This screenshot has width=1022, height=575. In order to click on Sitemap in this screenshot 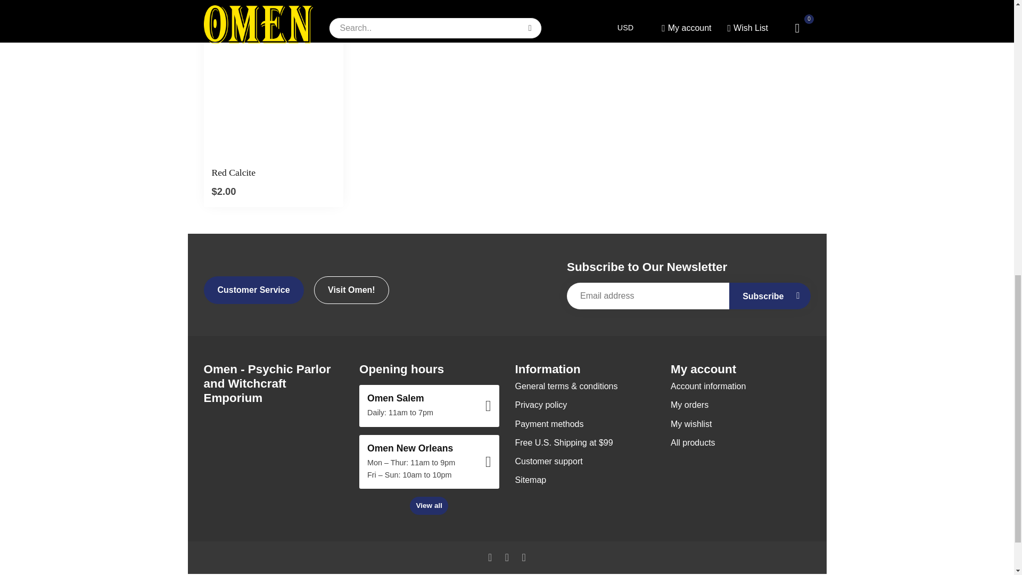, I will do `click(584, 480)`.